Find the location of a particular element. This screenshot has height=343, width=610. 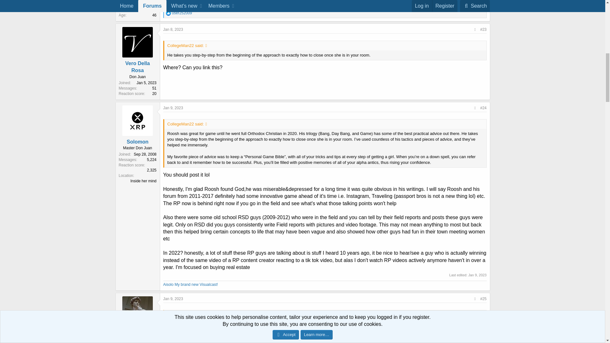

Jan 9, 2023 at 5:08 PM is located at coordinates (478, 275).